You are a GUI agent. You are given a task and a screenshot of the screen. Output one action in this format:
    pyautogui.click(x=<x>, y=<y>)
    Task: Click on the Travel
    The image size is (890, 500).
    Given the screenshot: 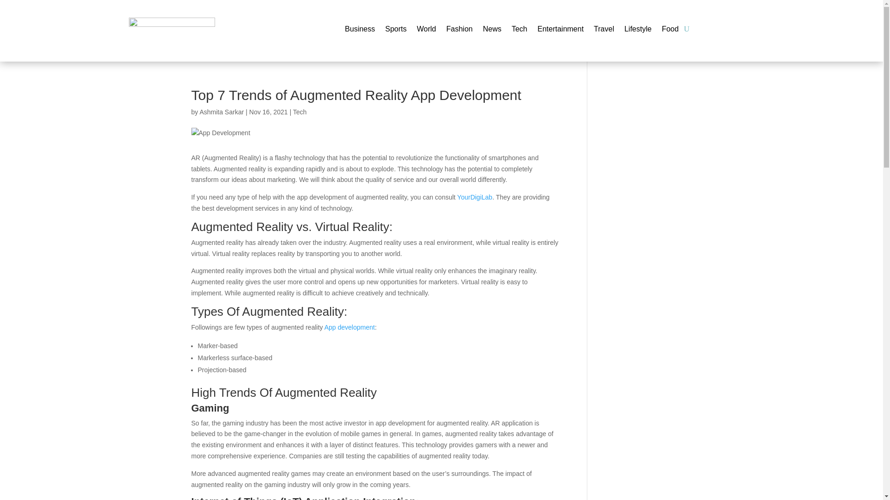 What is the action you would take?
    pyautogui.click(x=604, y=31)
    